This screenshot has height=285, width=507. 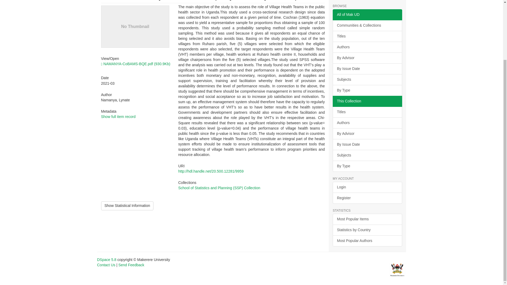 I want to click on By Advisor, so click(x=367, y=134).